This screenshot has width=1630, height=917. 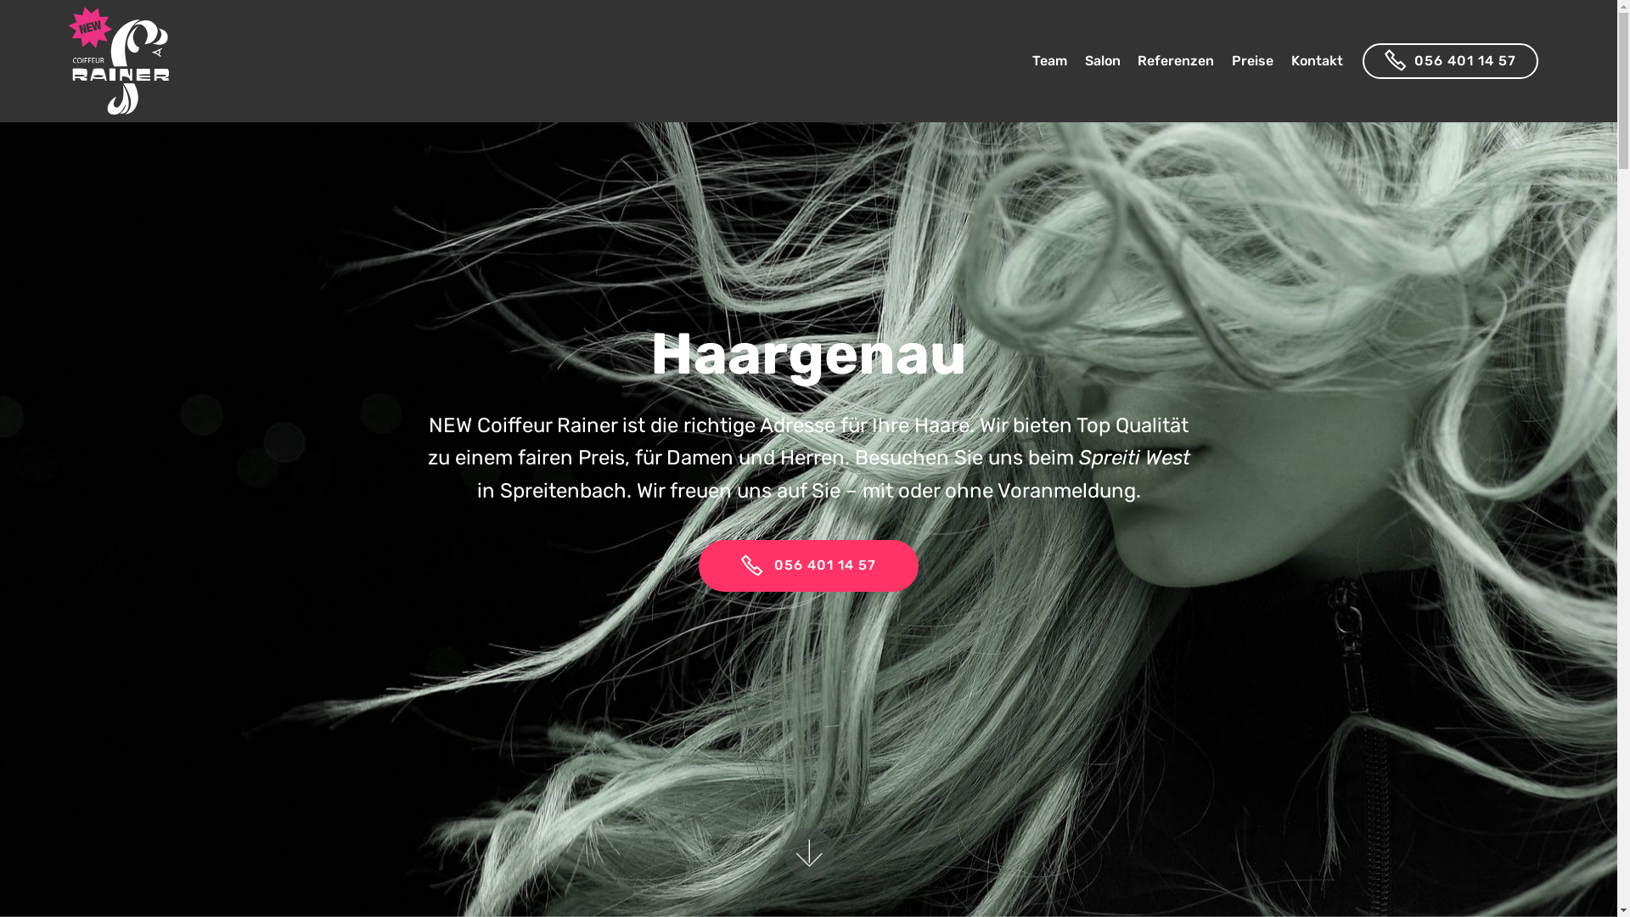 I want to click on Preise, so click(x=1253, y=61).